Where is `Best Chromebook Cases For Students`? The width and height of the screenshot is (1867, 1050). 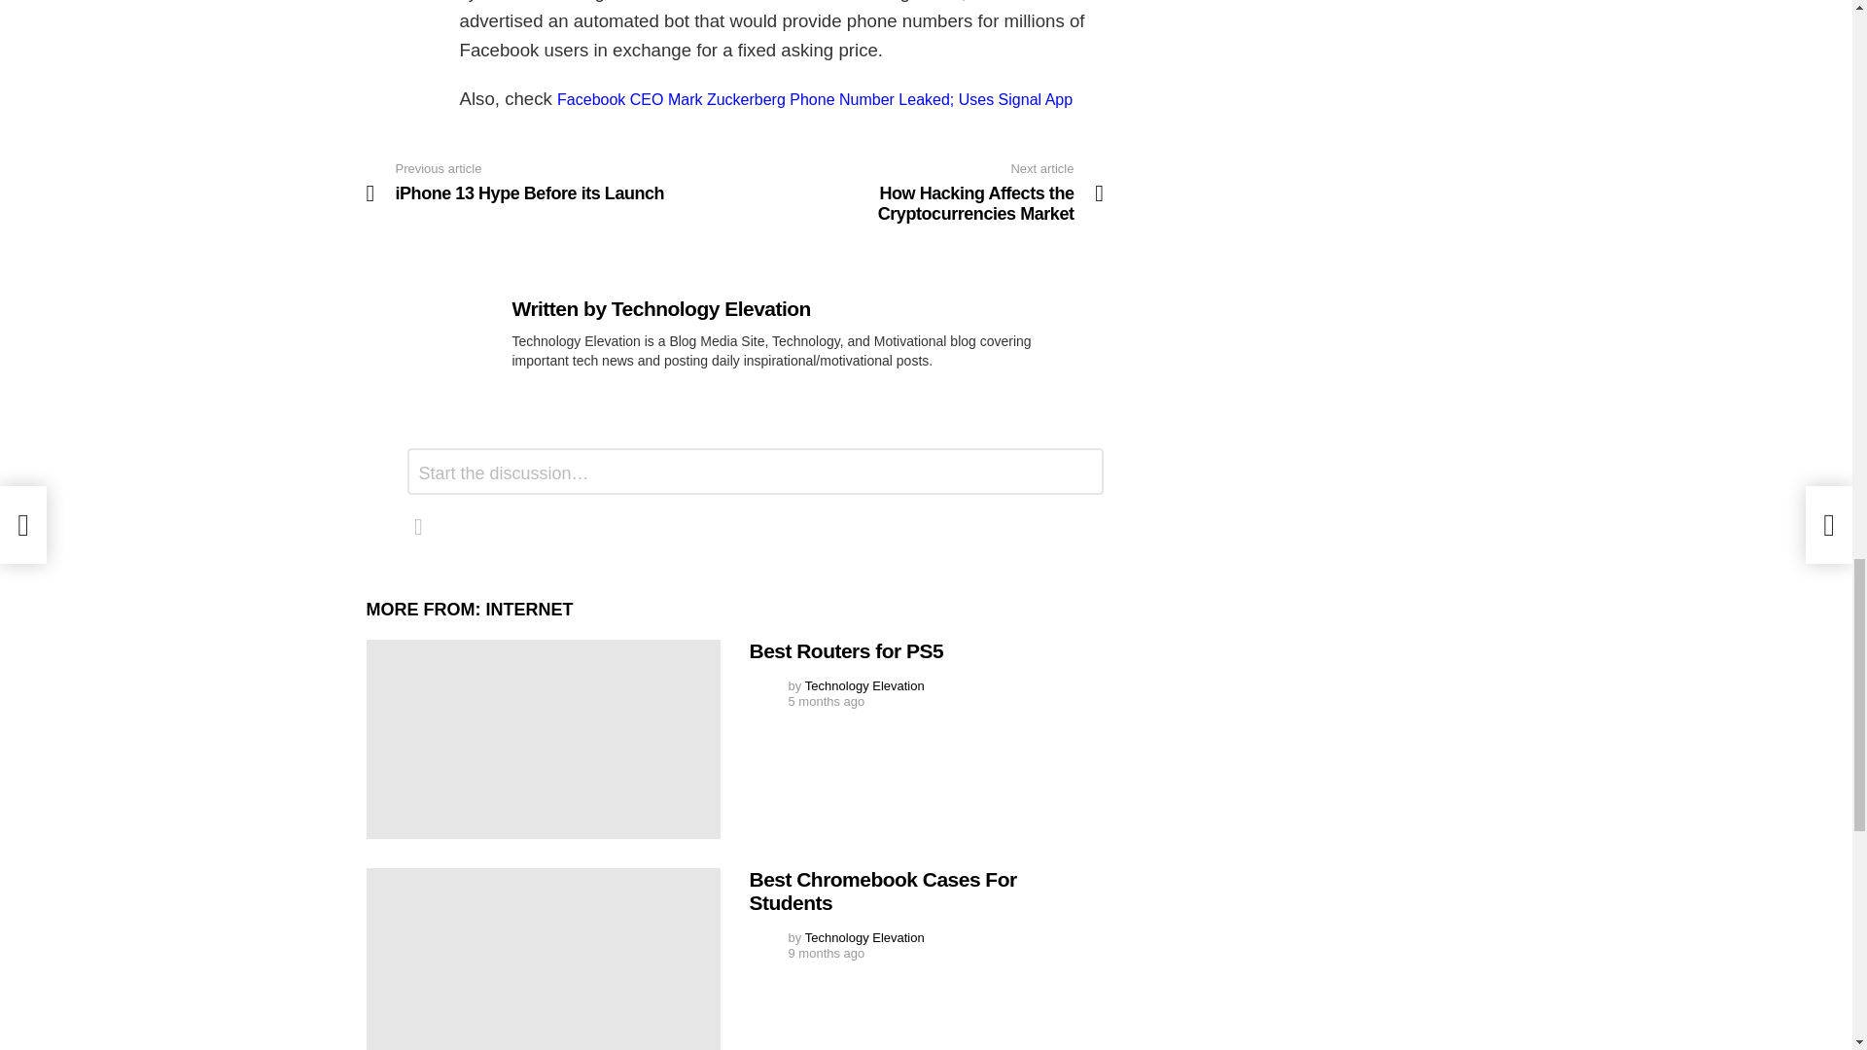
Best Chromebook Cases For Students is located at coordinates (919, 193).